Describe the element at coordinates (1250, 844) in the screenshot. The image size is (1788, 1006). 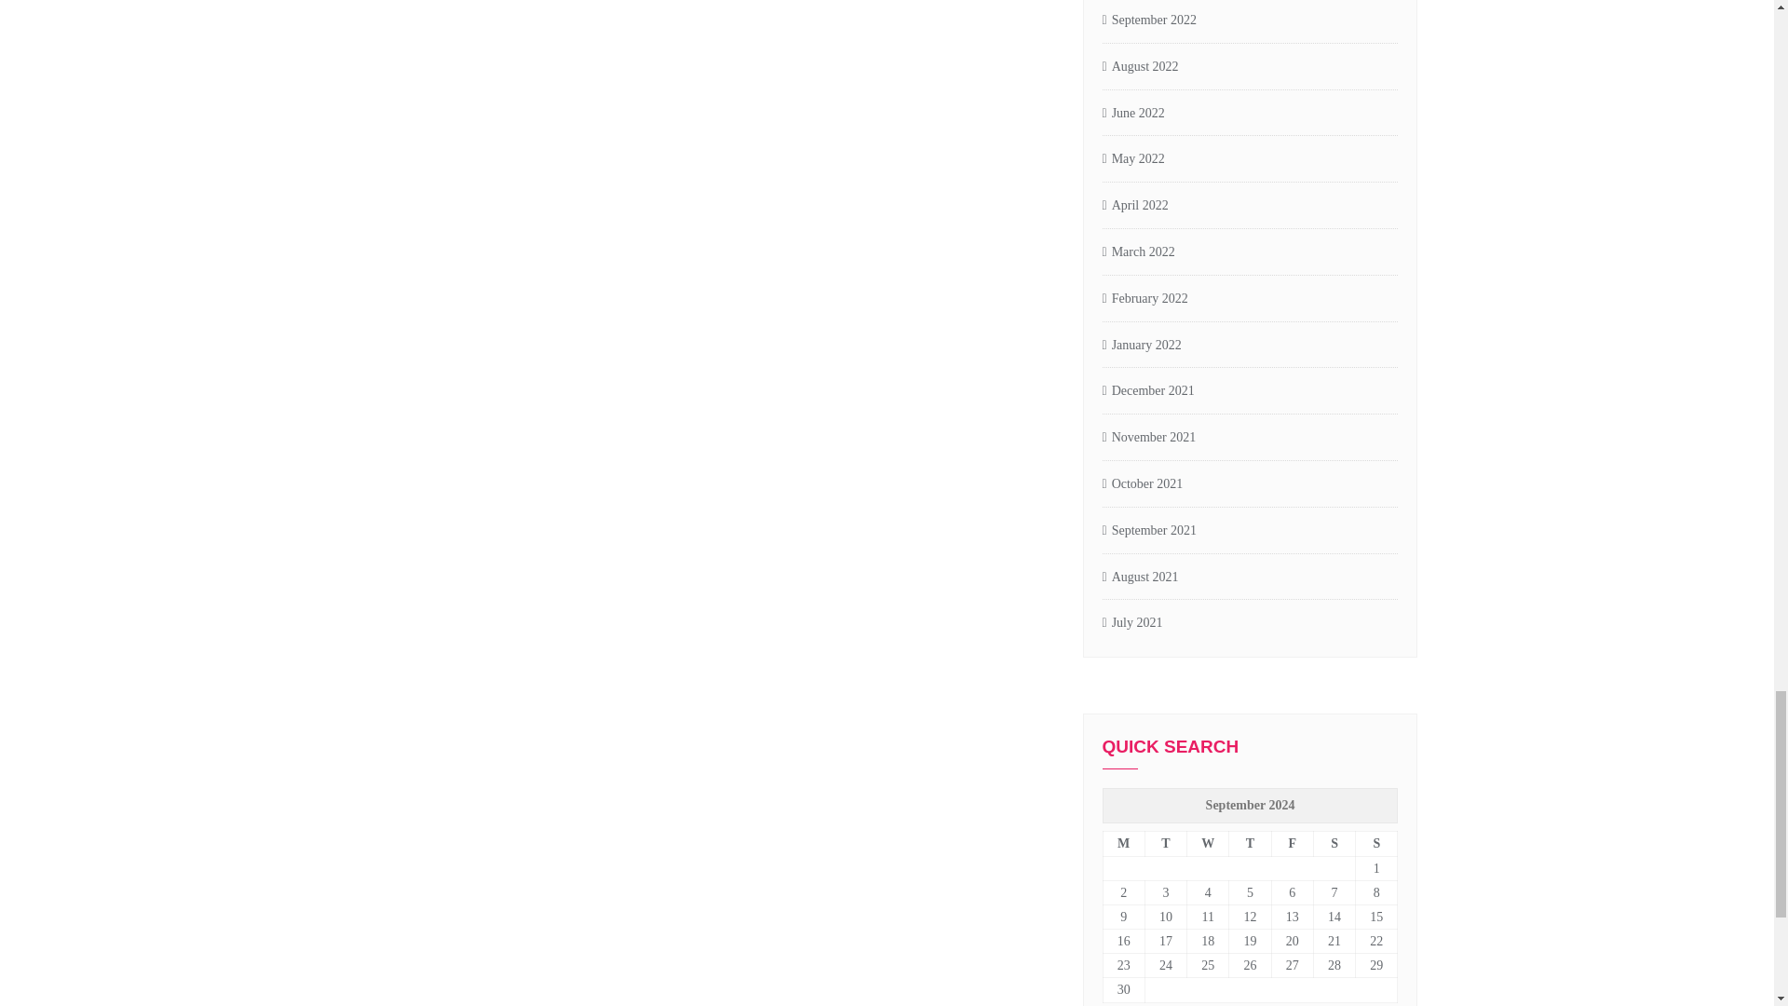
I see `Thursday` at that location.